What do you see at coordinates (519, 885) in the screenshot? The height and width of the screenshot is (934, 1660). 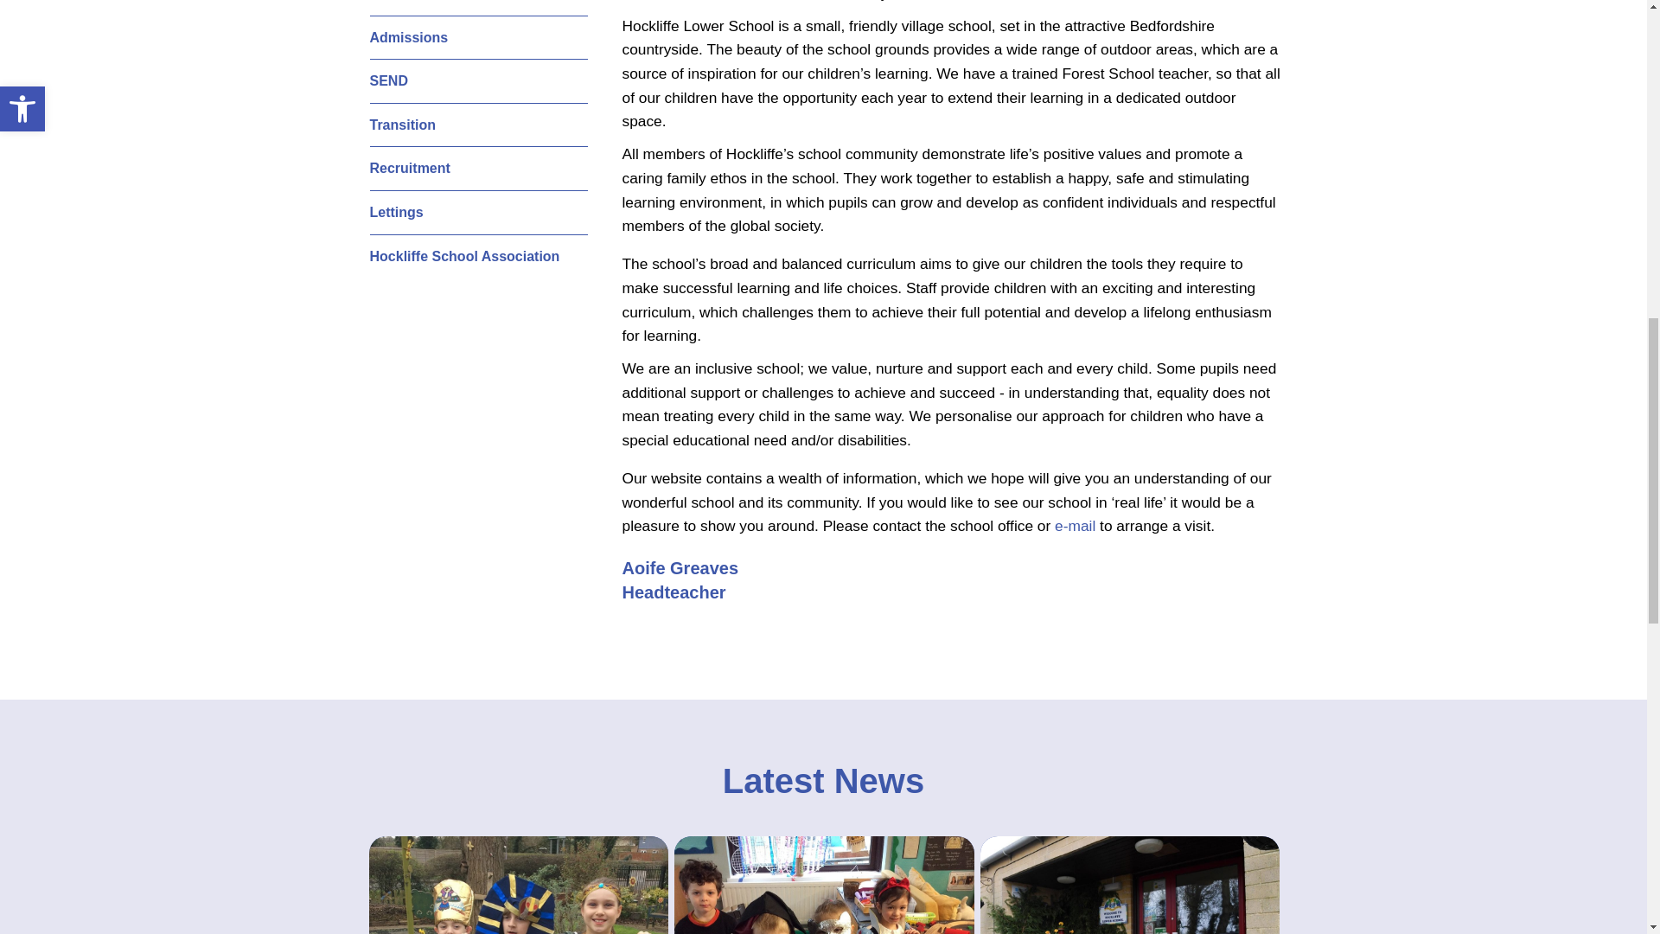 I see `Ancient Egyptian Day` at bounding box center [519, 885].